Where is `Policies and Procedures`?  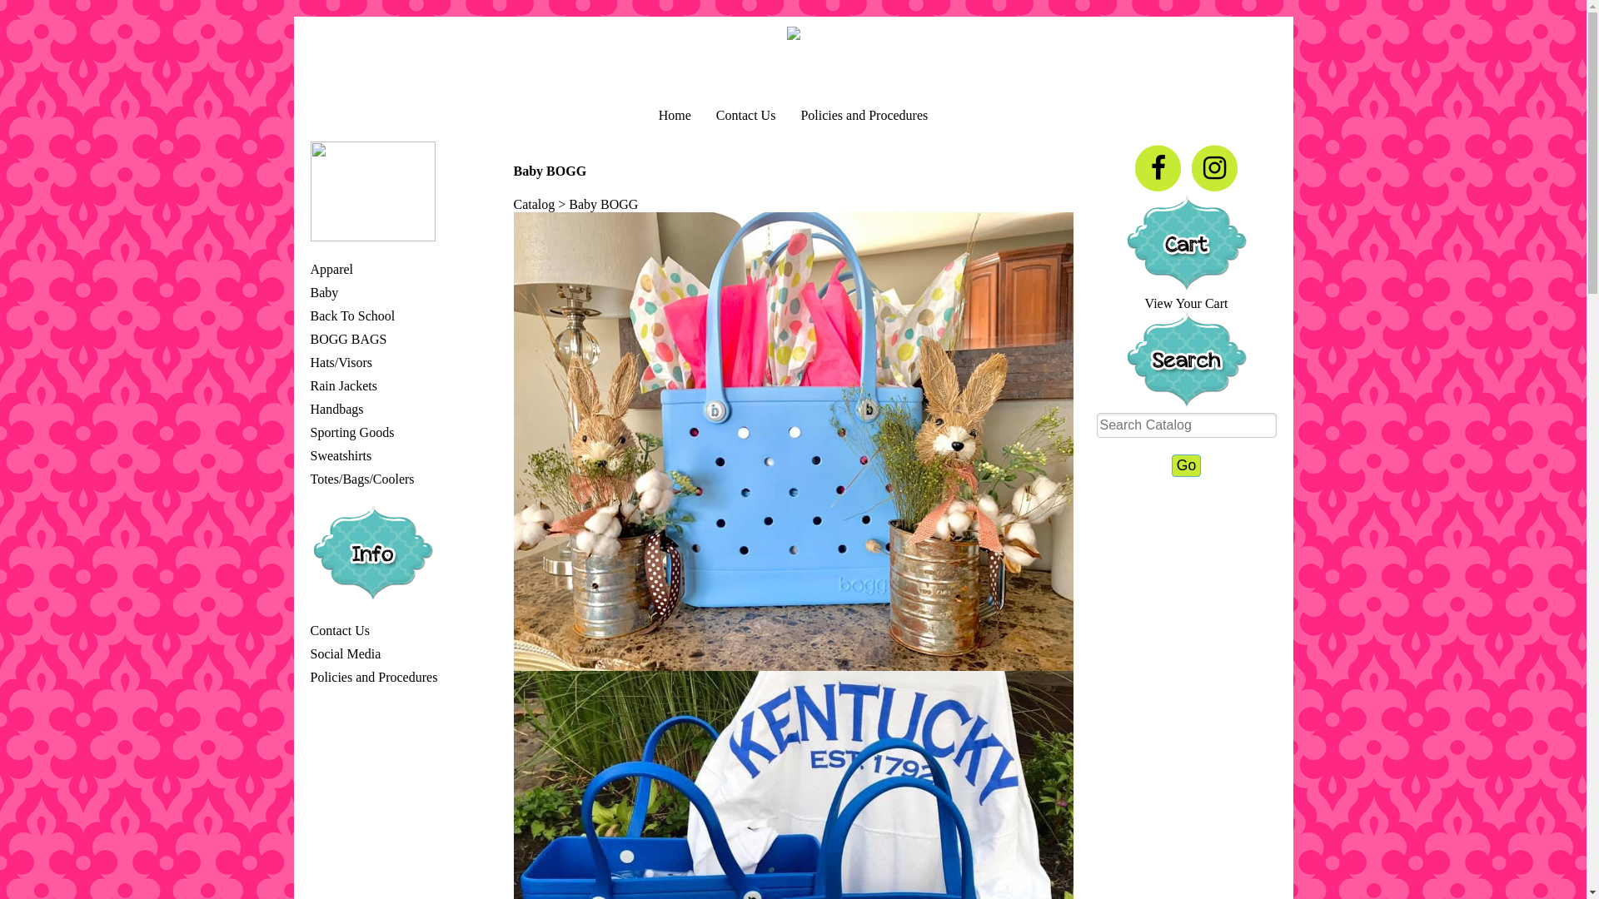 Policies and Procedures is located at coordinates (864, 115).